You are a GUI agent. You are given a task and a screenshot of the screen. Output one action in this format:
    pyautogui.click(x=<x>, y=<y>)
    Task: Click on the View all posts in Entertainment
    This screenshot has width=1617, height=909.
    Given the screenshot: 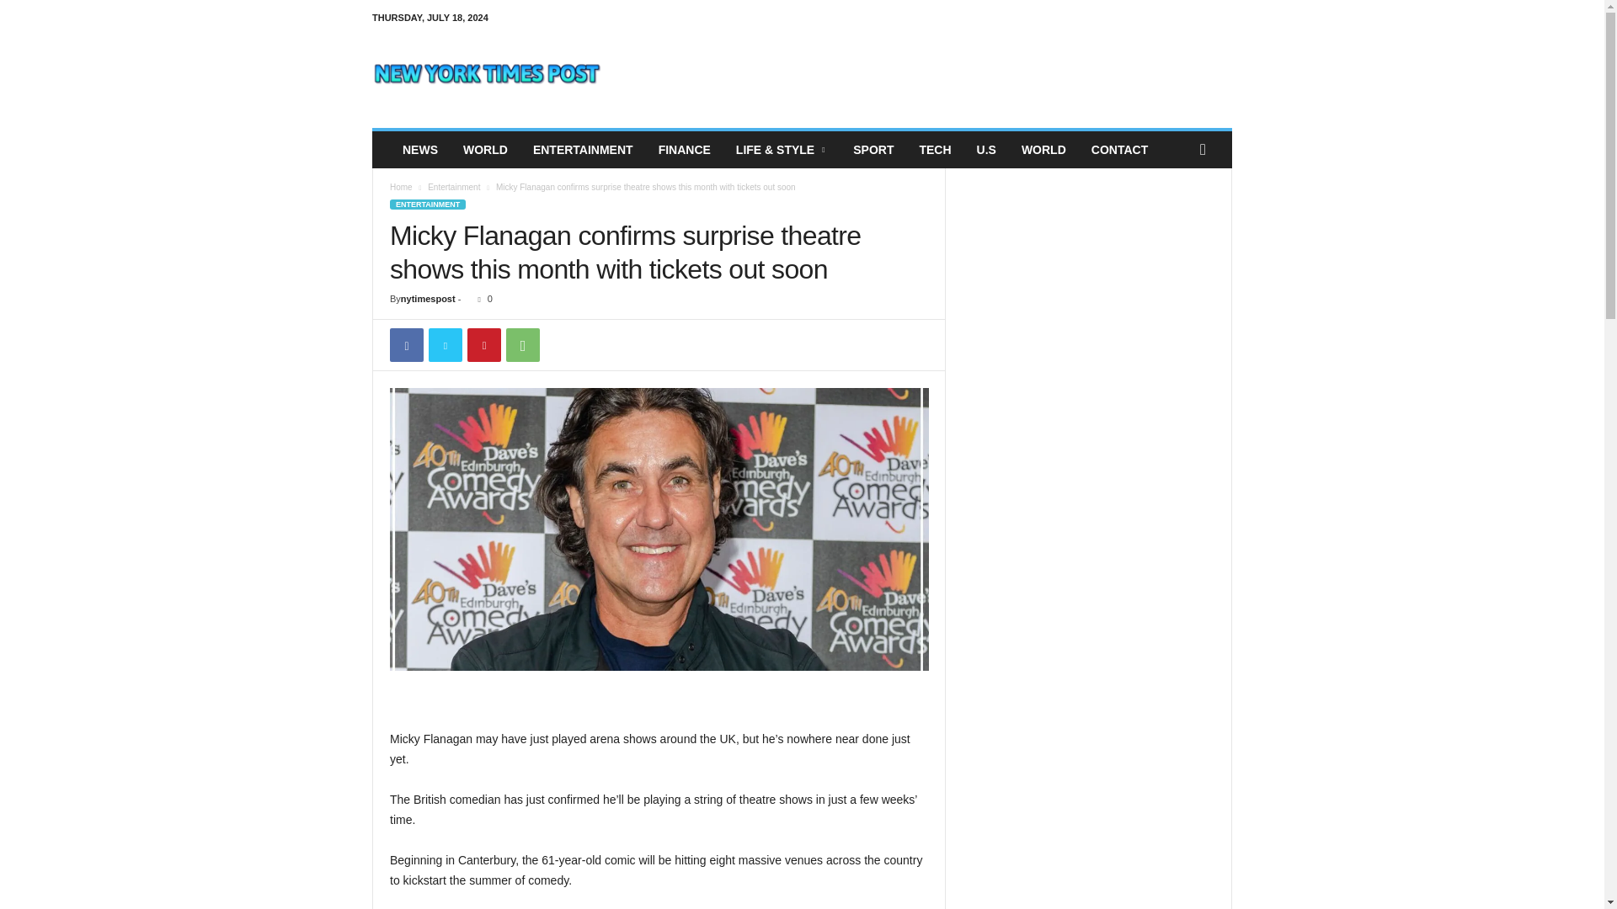 What is the action you would take?
    pyautogui.click(x=454, y=187)
    